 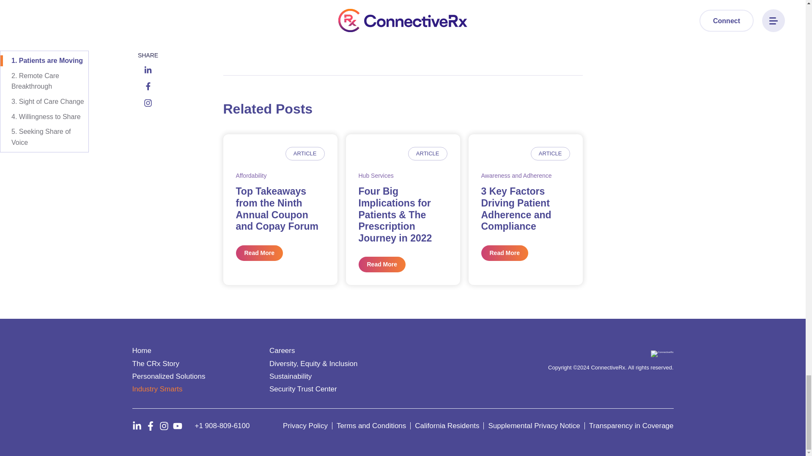 What do you see at coordinates (277, 209) in the screenshot?
I see `Top Takeaways from the Ninth Annual Coupon and Copay Forum` at bounding box center [277, 209].